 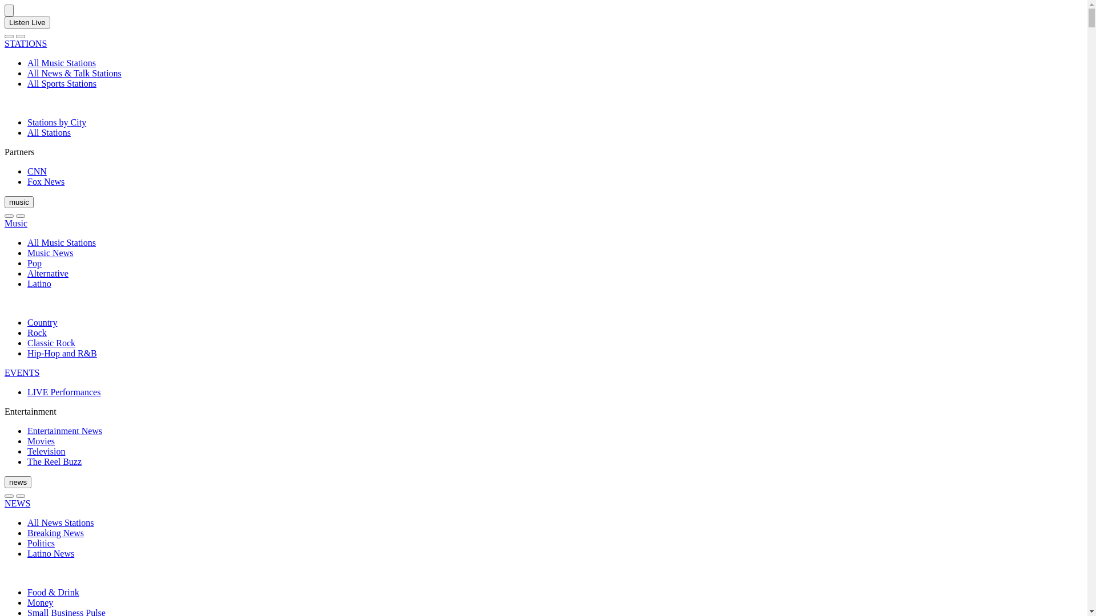 I want to click on Money, so click(x=40, y=602).